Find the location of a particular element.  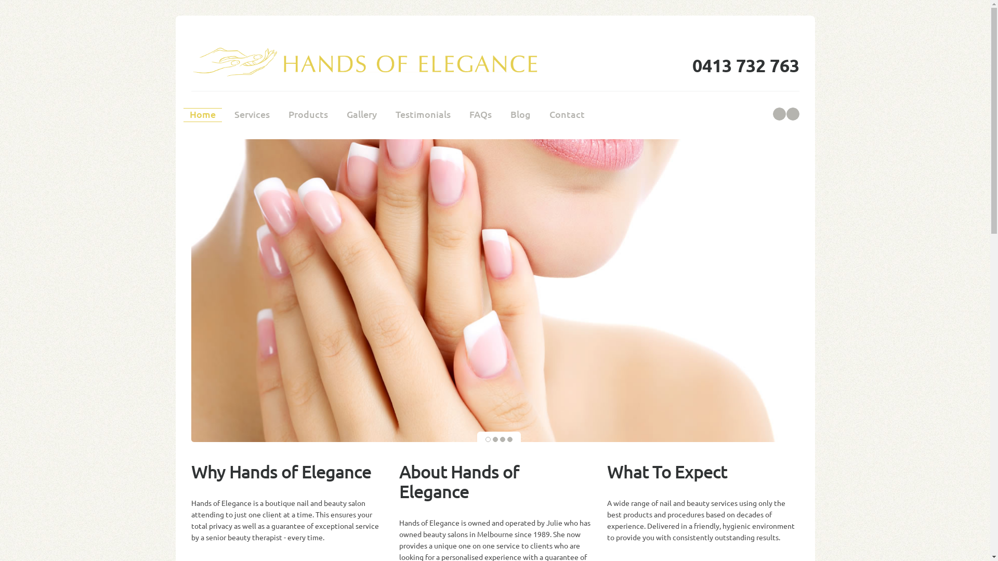

facebook is located at coordinates (779, 114).